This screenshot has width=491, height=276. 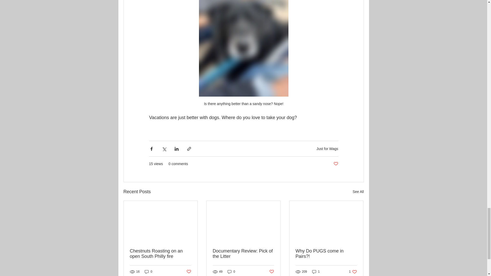 I want to click on Post not marked as liked, so click(x=316, y=272).